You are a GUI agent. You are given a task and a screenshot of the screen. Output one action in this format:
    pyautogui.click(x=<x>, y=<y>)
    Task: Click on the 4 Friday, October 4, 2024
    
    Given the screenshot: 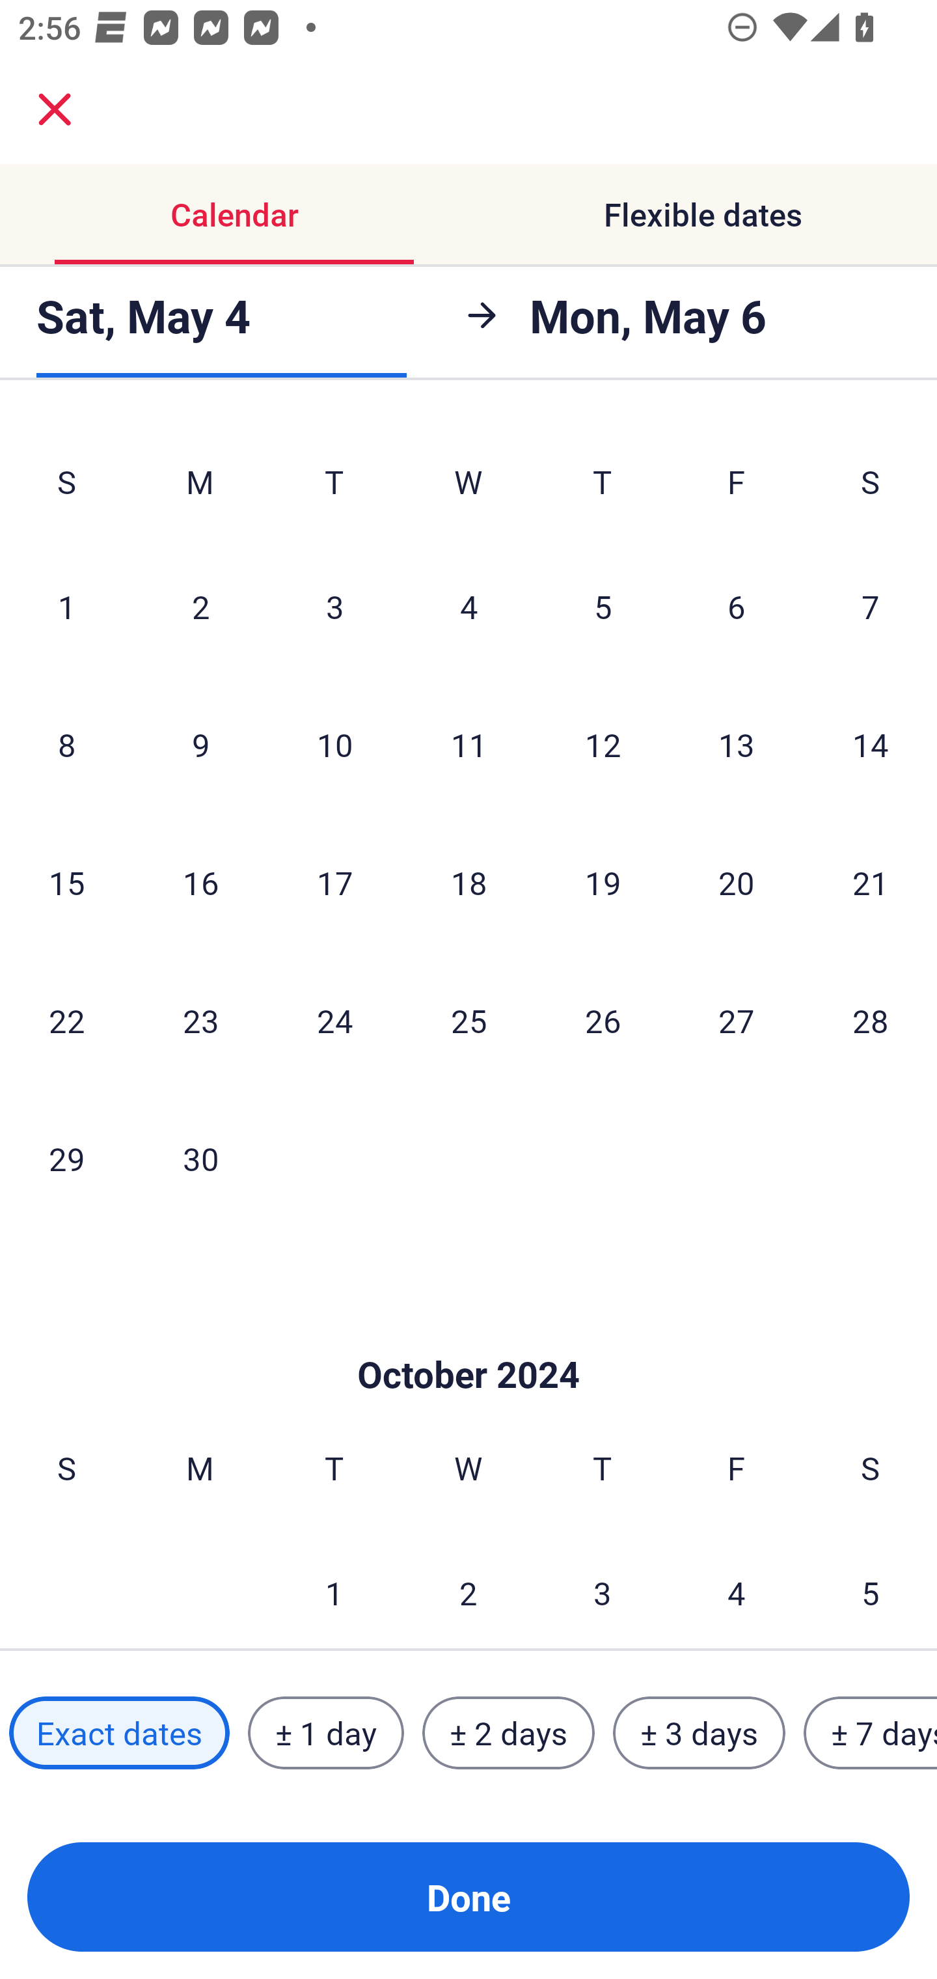 What is the action you would take?
    pyautogui.click(x=737, y=1587)
    